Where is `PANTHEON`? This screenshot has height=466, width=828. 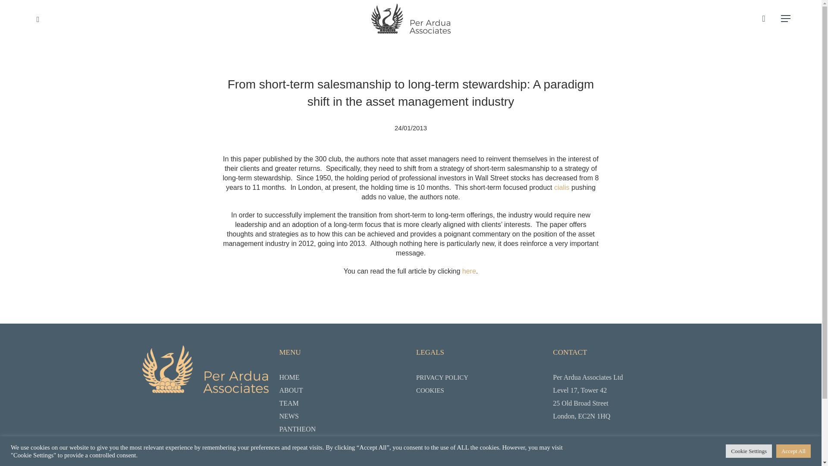 PANTHEON is located at coordinates (342, 429).